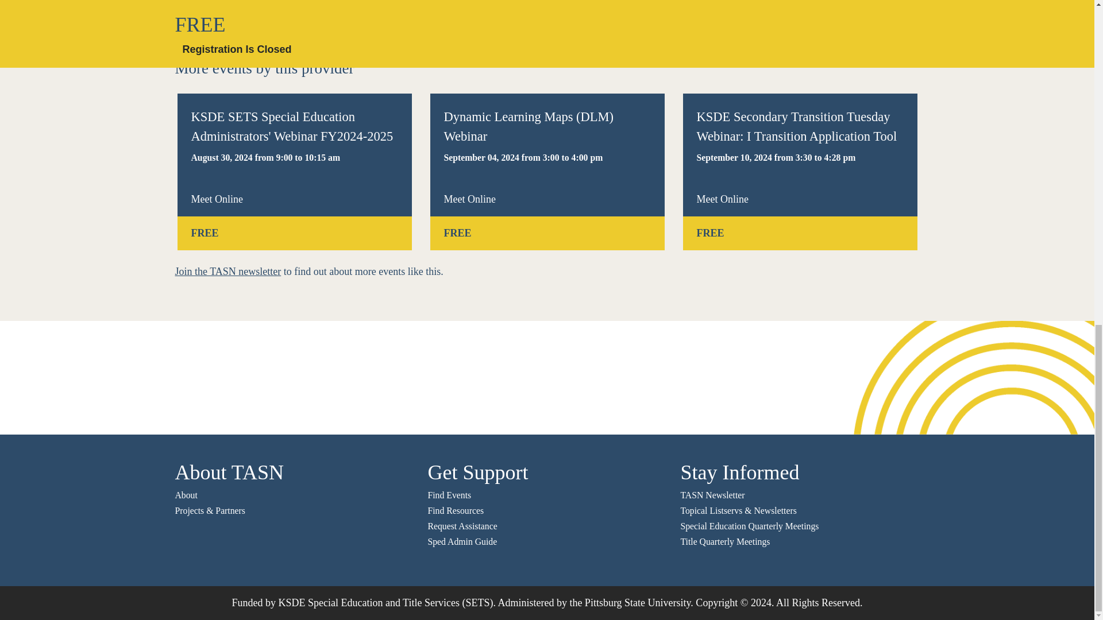  I want to click on About, so click(186, 495).